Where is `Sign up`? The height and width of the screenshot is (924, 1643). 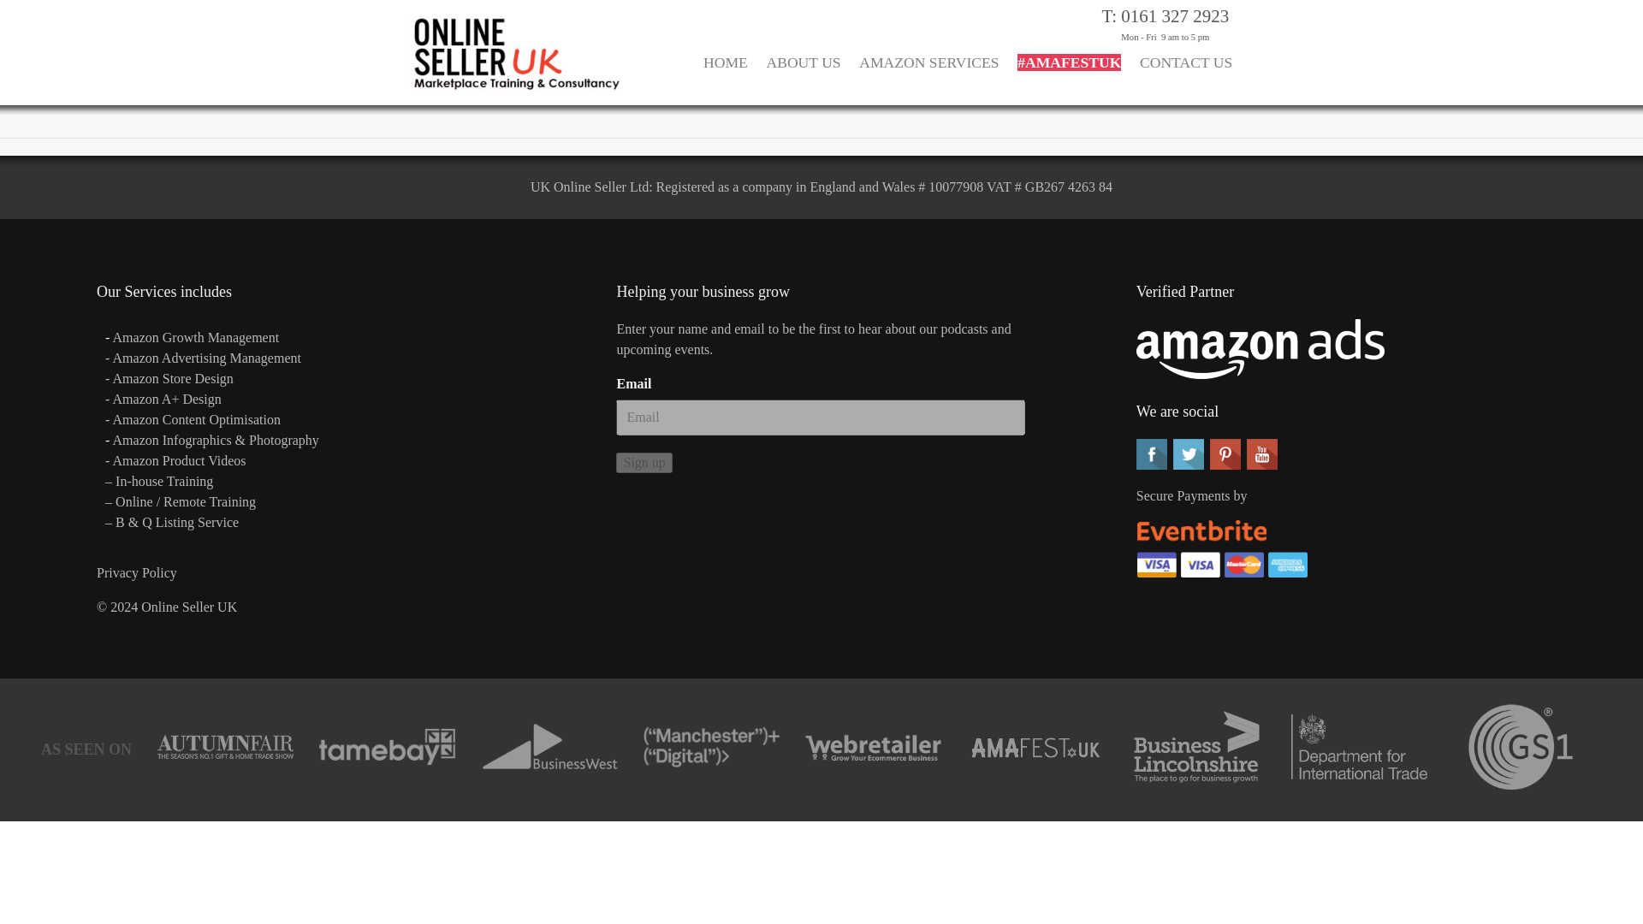 Sign up is located at coordinates (644, 462).